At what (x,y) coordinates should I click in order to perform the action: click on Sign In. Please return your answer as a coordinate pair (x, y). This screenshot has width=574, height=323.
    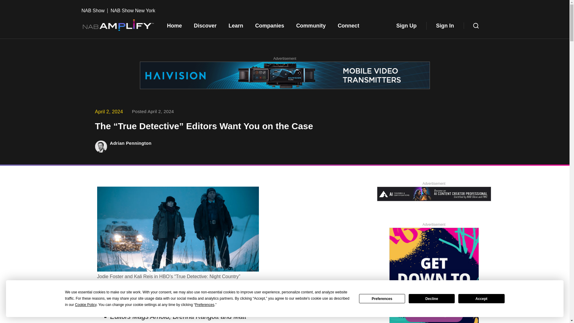
    Looking at the image, I should click on (445, 26).